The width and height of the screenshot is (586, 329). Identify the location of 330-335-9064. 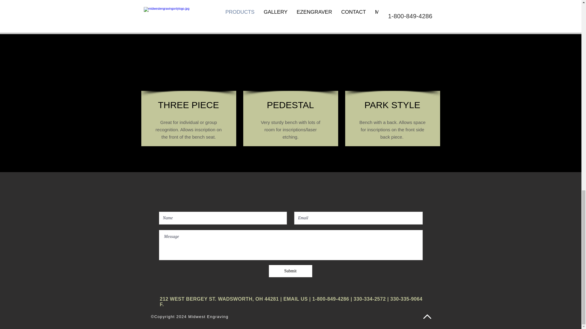
(406, 299).